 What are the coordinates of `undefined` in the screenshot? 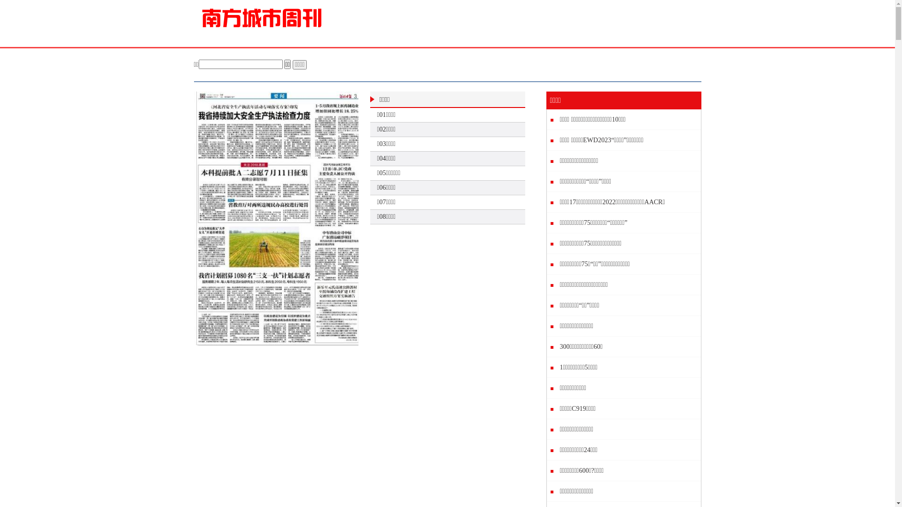 It's located at (248, 248).